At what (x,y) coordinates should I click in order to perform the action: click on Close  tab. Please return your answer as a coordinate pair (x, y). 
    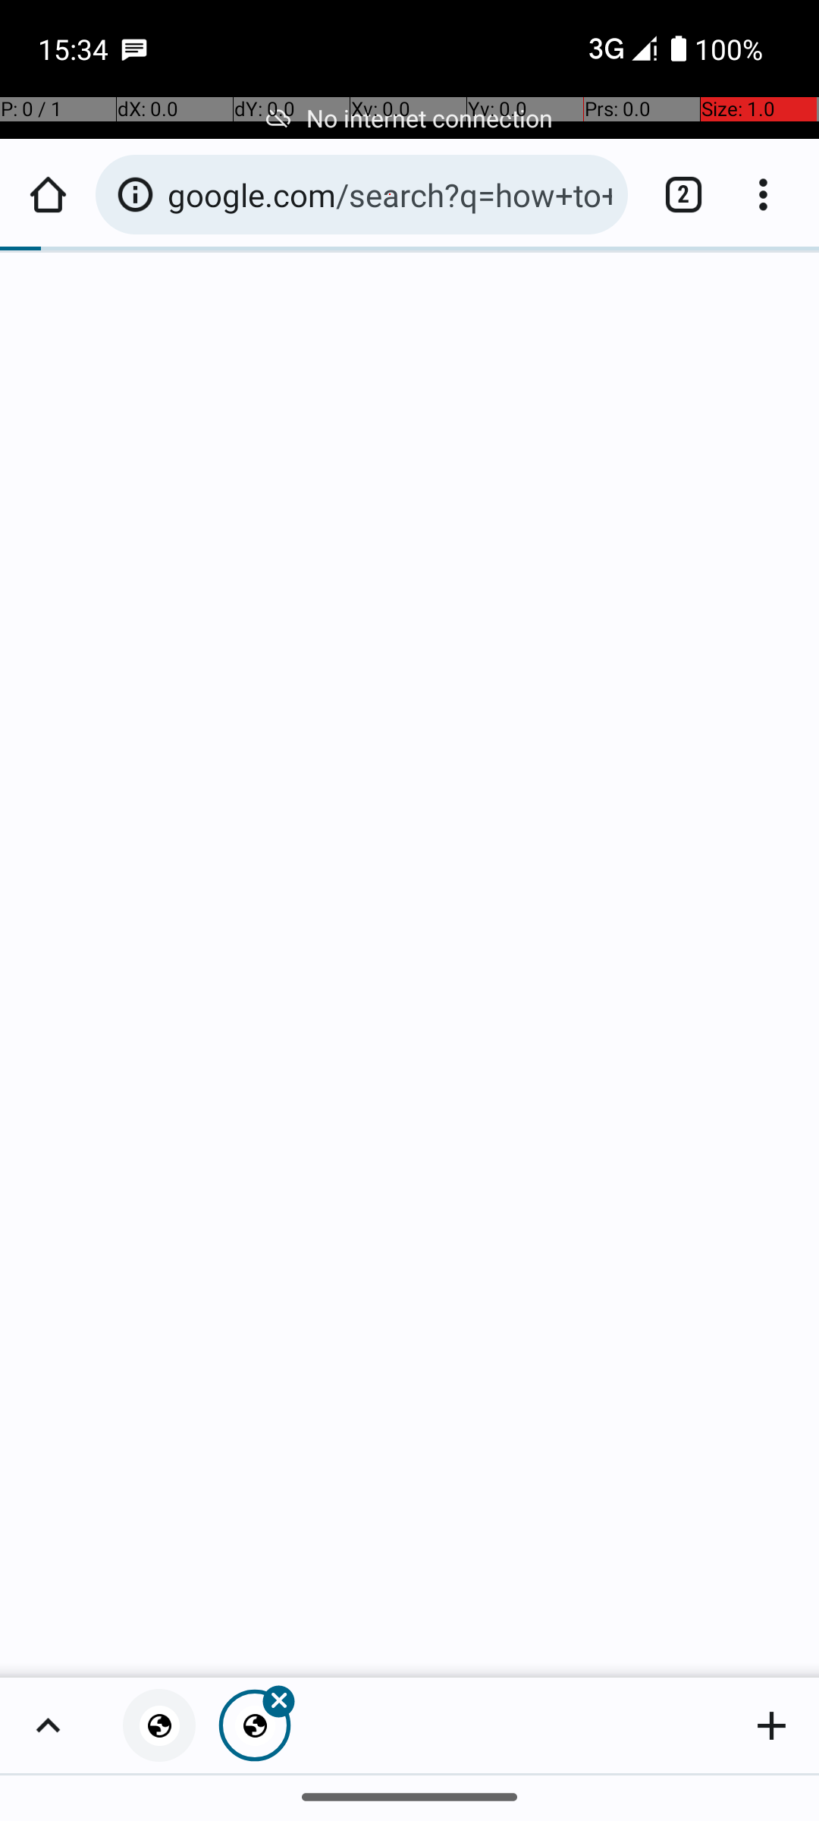
    Looking at the image, I should click on (255, 1725).